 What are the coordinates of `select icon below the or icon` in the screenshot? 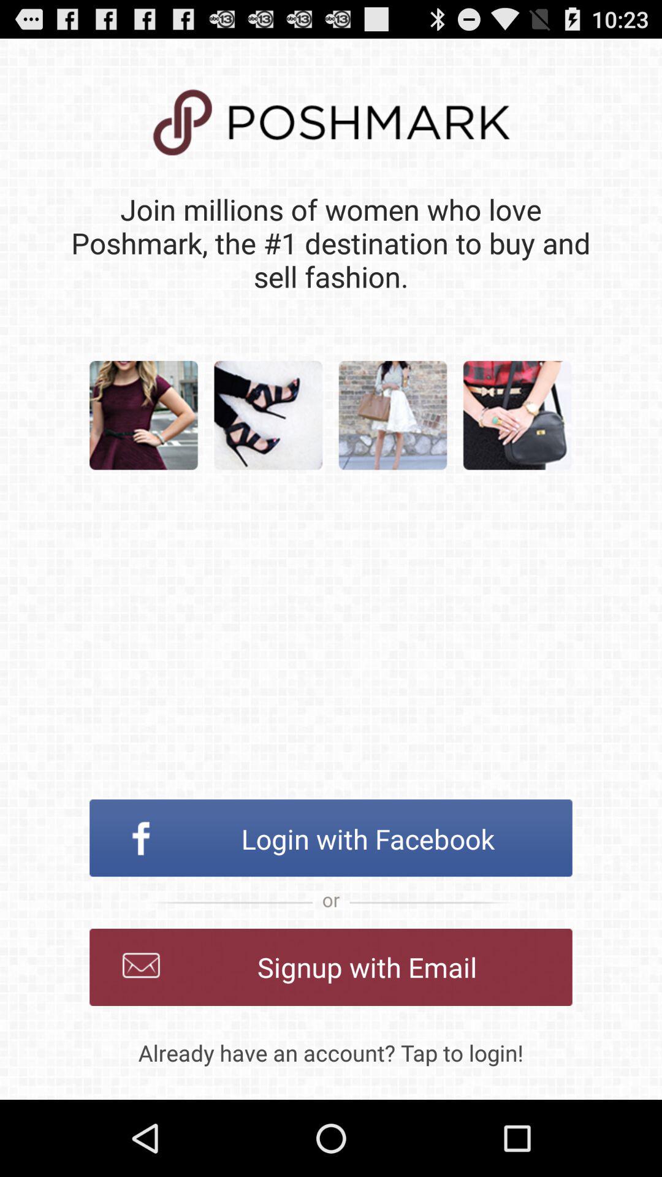 It's located at (331, 967).